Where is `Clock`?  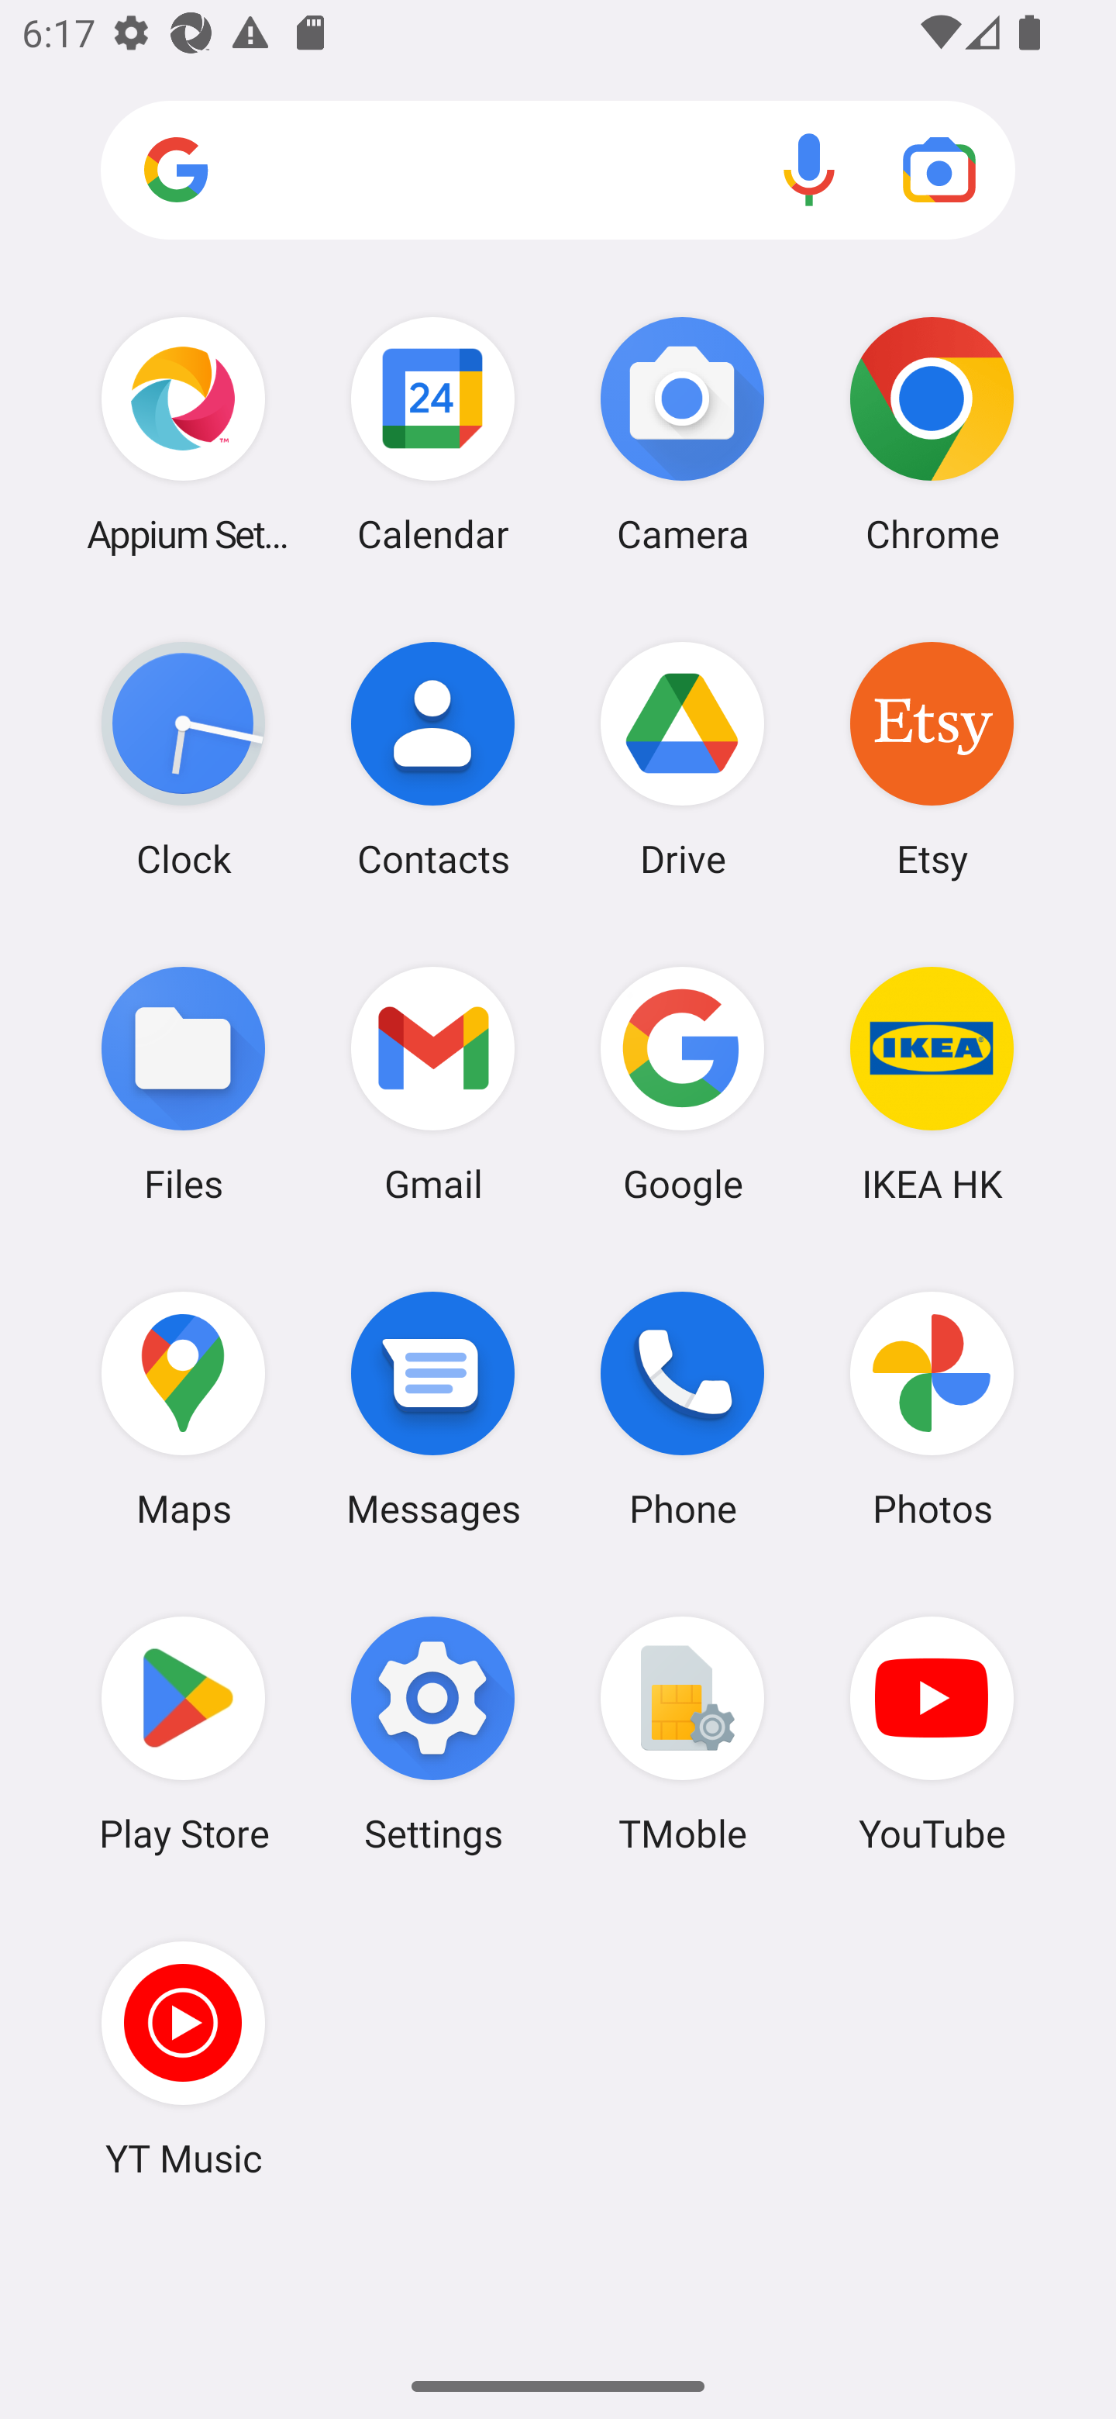
Clock is located at coordinates (183, 759).